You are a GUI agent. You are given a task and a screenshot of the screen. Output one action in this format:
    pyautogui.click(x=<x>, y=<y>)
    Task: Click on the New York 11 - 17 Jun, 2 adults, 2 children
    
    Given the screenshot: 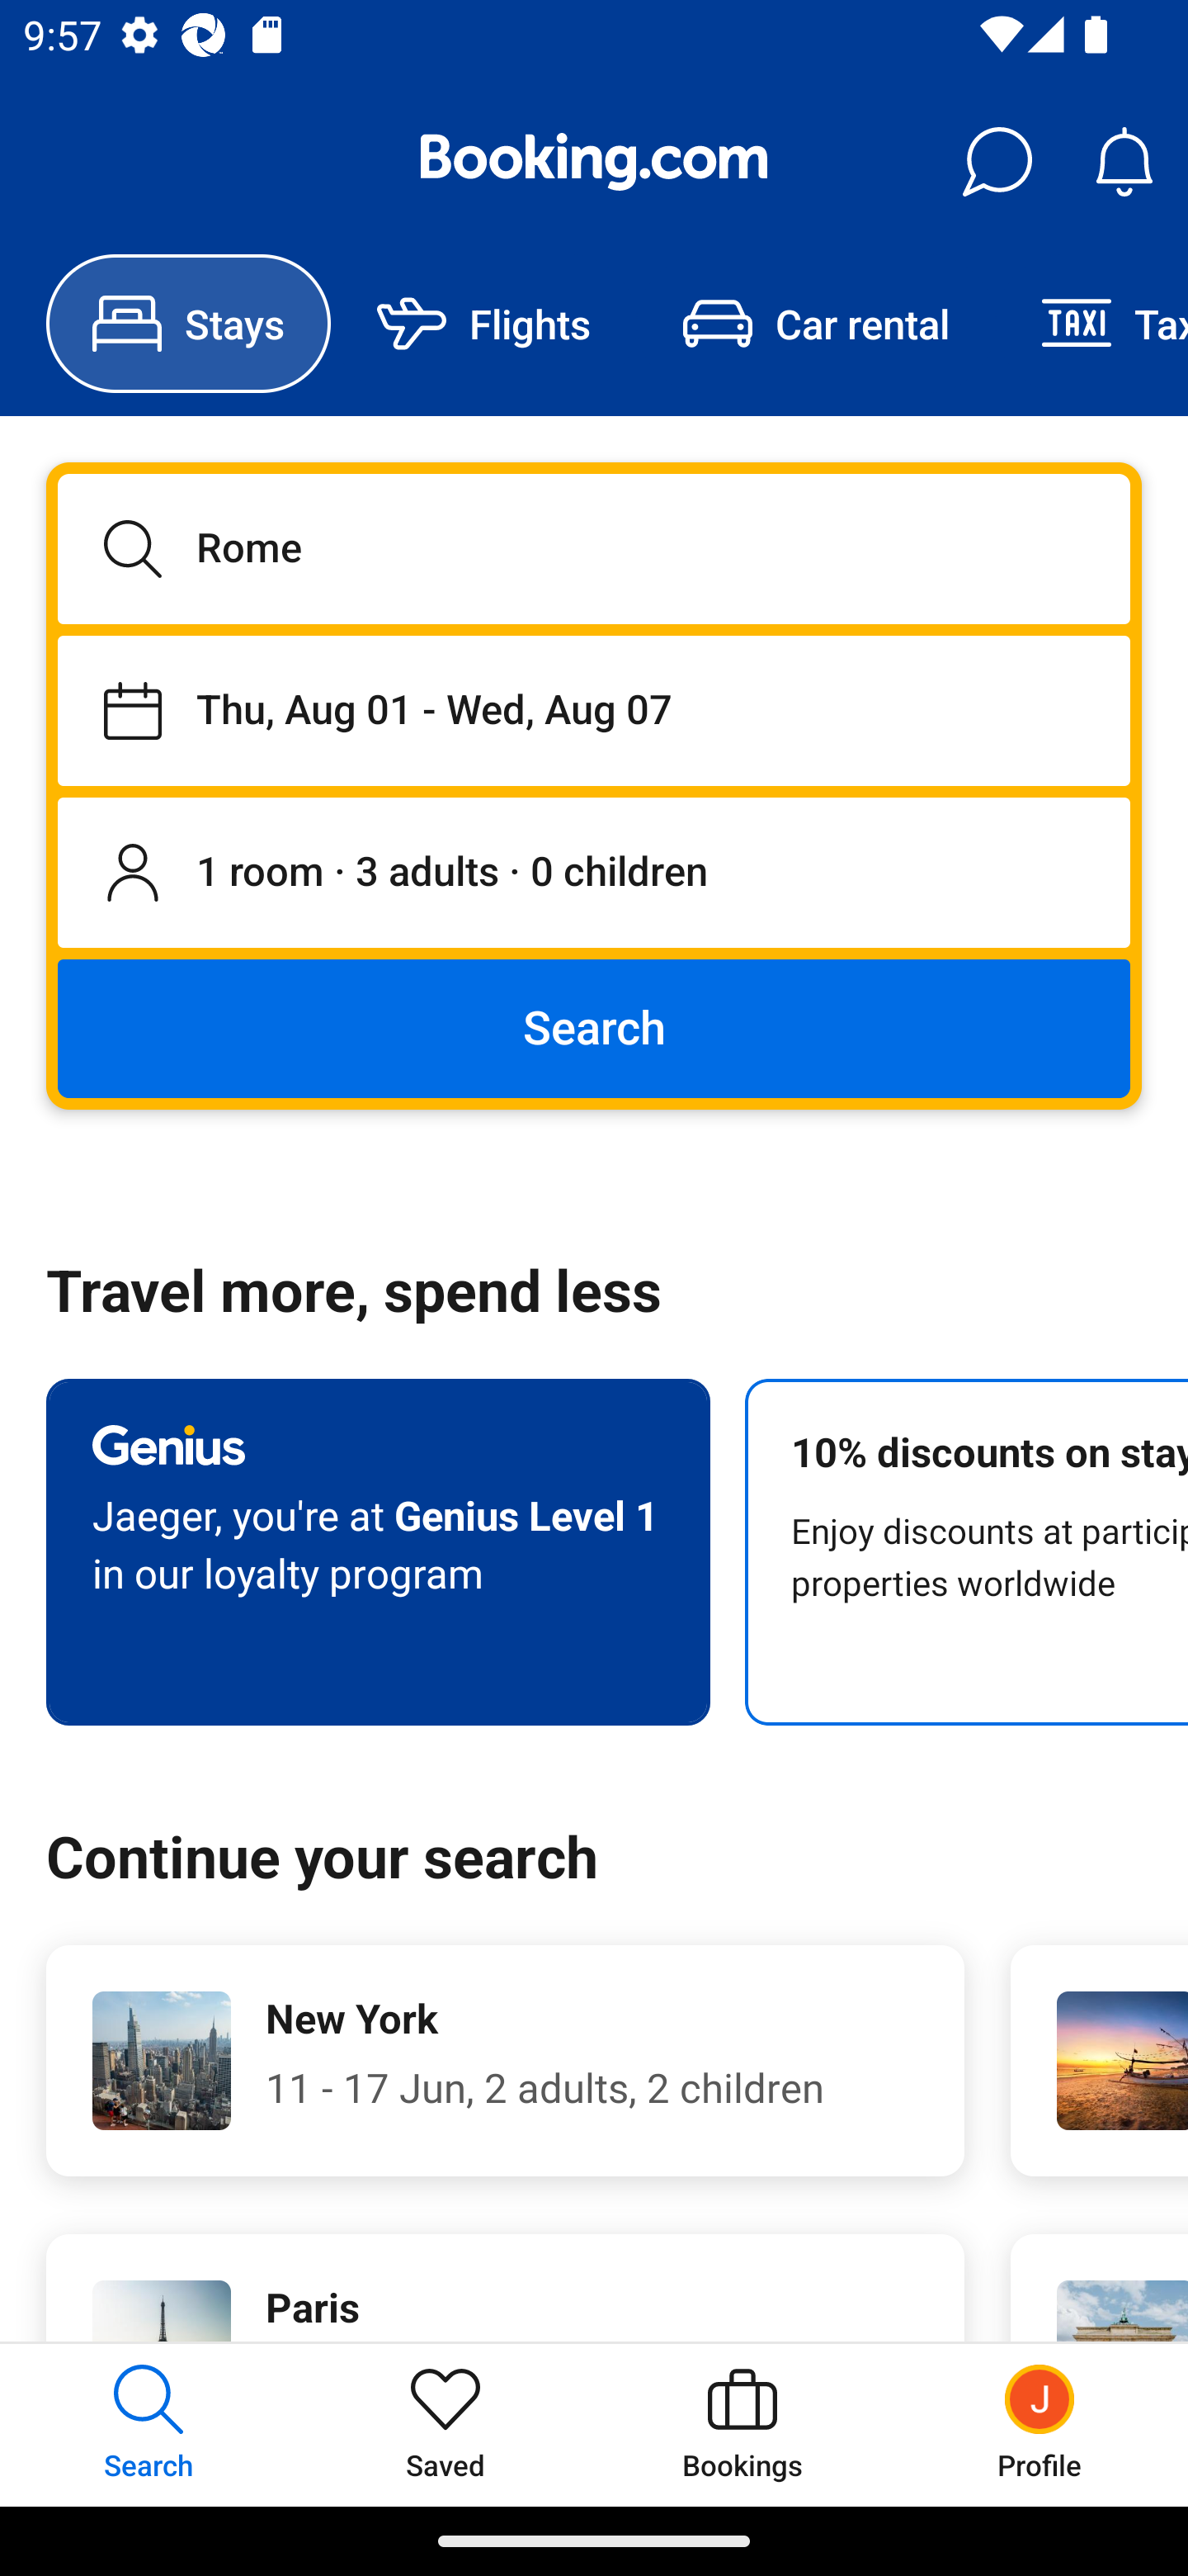 What is the action you would take?
    pyautogui.click(x=505, y=2061)
    